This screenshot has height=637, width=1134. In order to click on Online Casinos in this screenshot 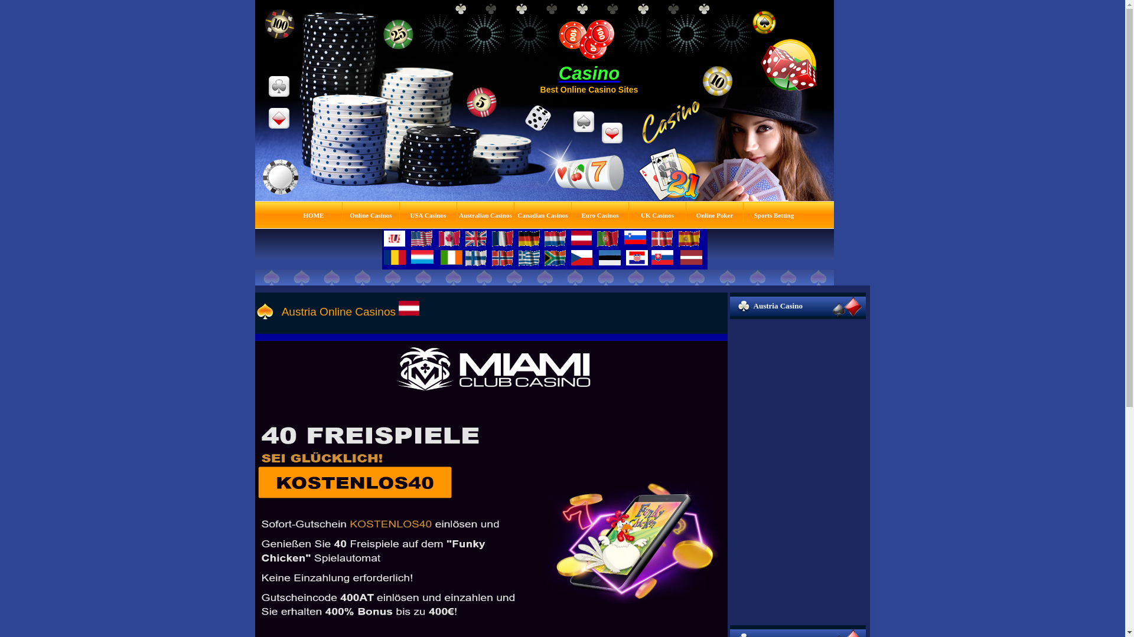, I will do `click(371, 215)`.